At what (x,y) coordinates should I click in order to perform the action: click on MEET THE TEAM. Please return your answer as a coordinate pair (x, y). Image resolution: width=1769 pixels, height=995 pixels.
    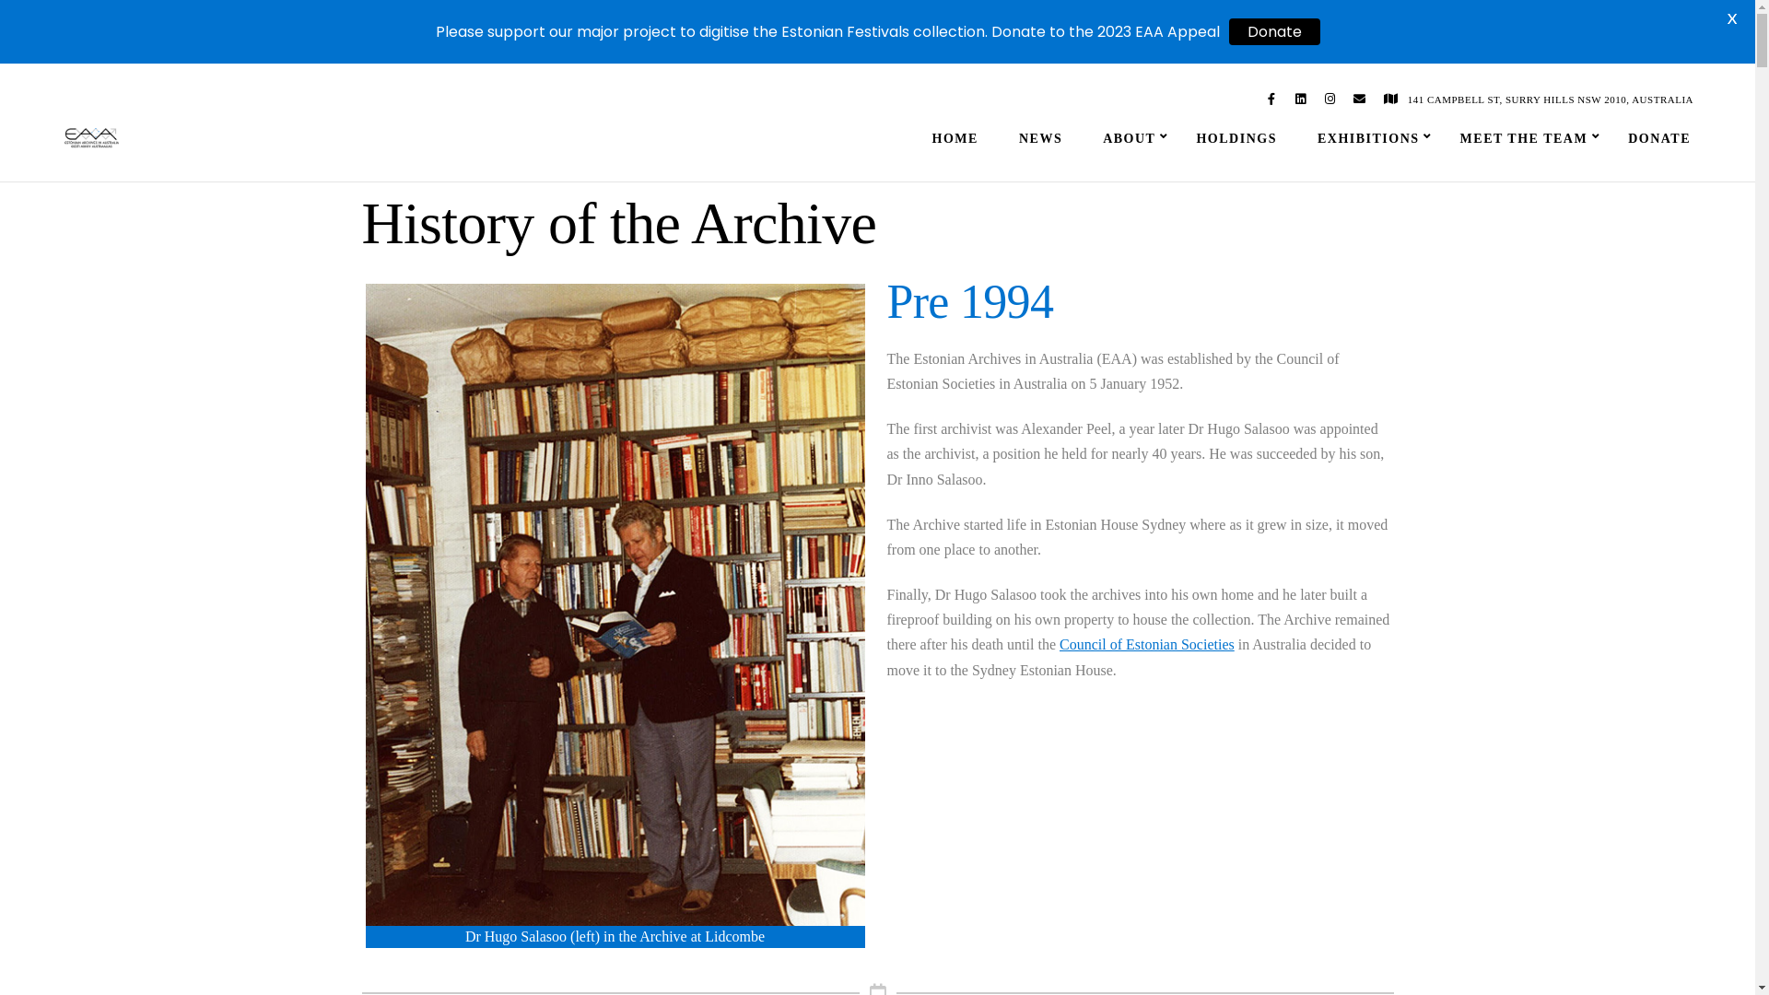
    Looking at the image, I should click on (1524, 139).